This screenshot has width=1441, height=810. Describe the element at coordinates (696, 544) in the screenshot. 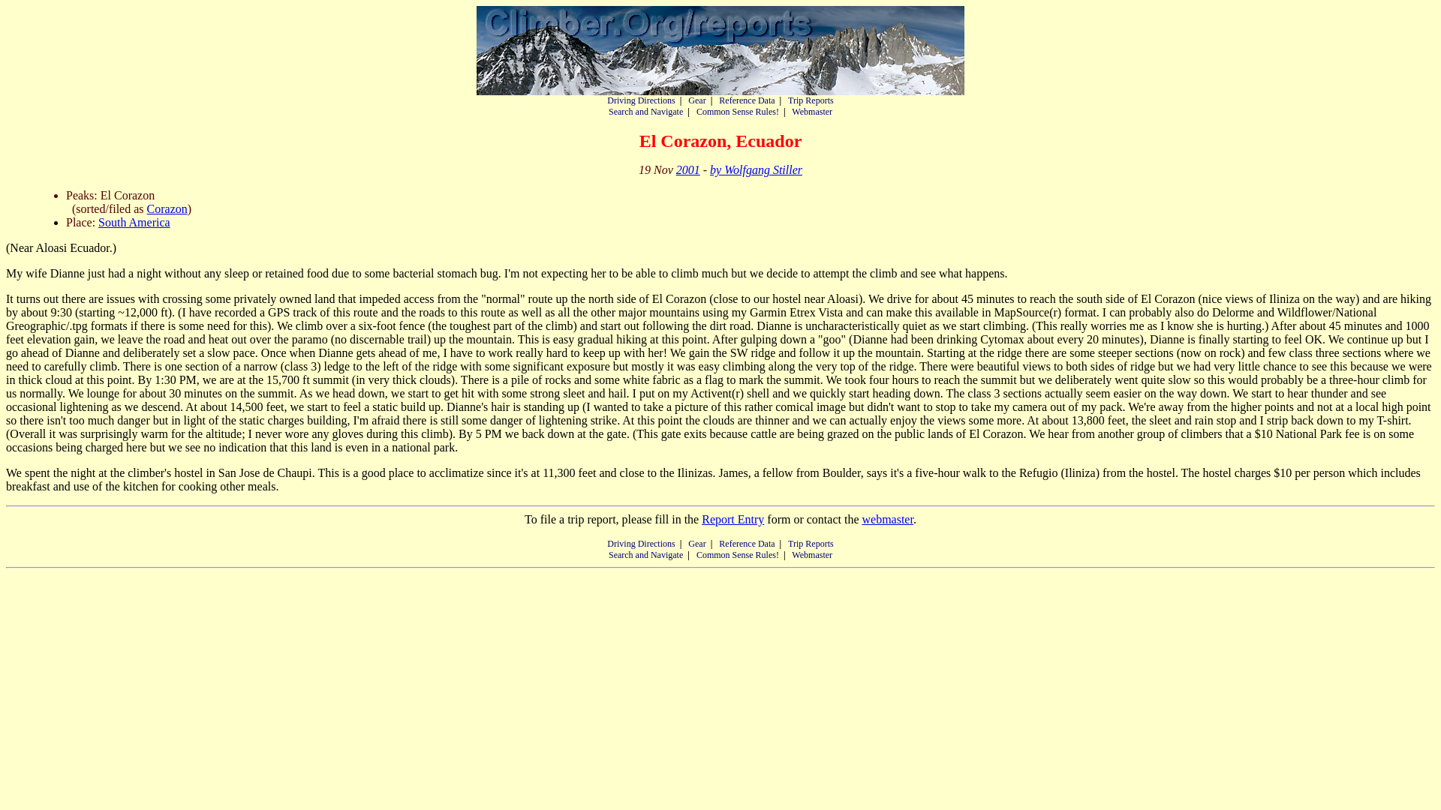

I see `Gear` at that location.